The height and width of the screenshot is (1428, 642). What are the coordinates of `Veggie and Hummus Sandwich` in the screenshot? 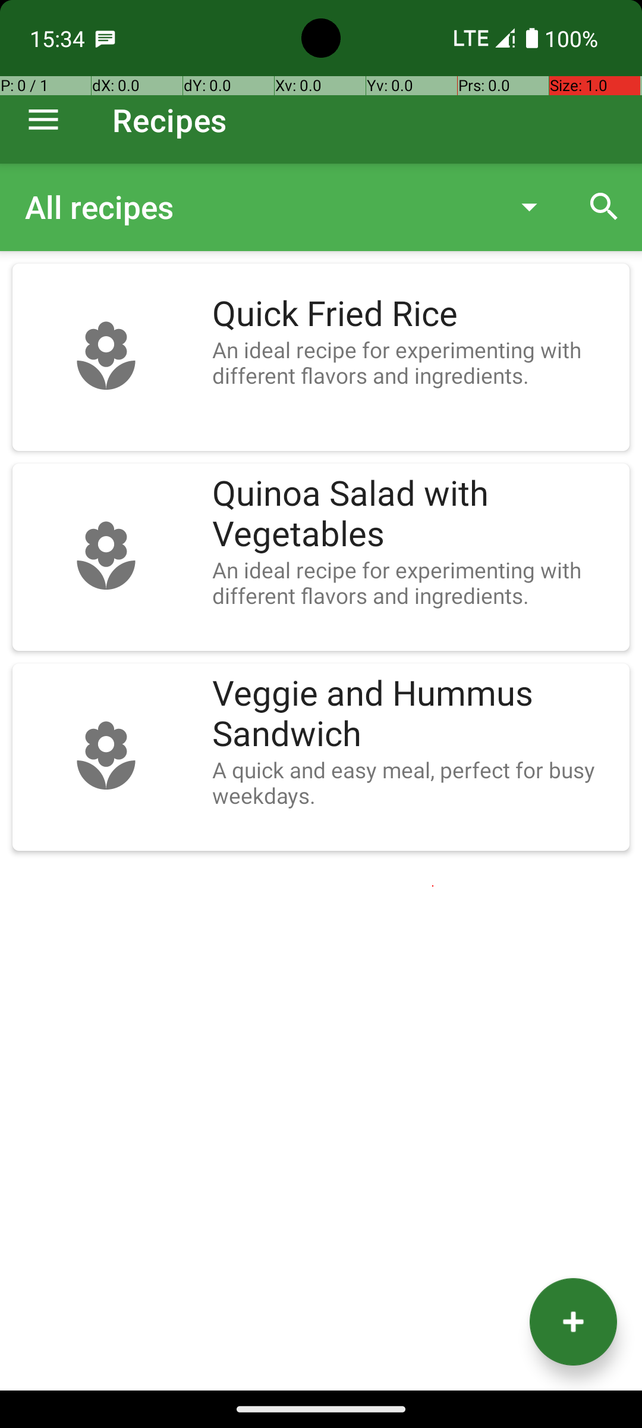 It's located at (415, 714).